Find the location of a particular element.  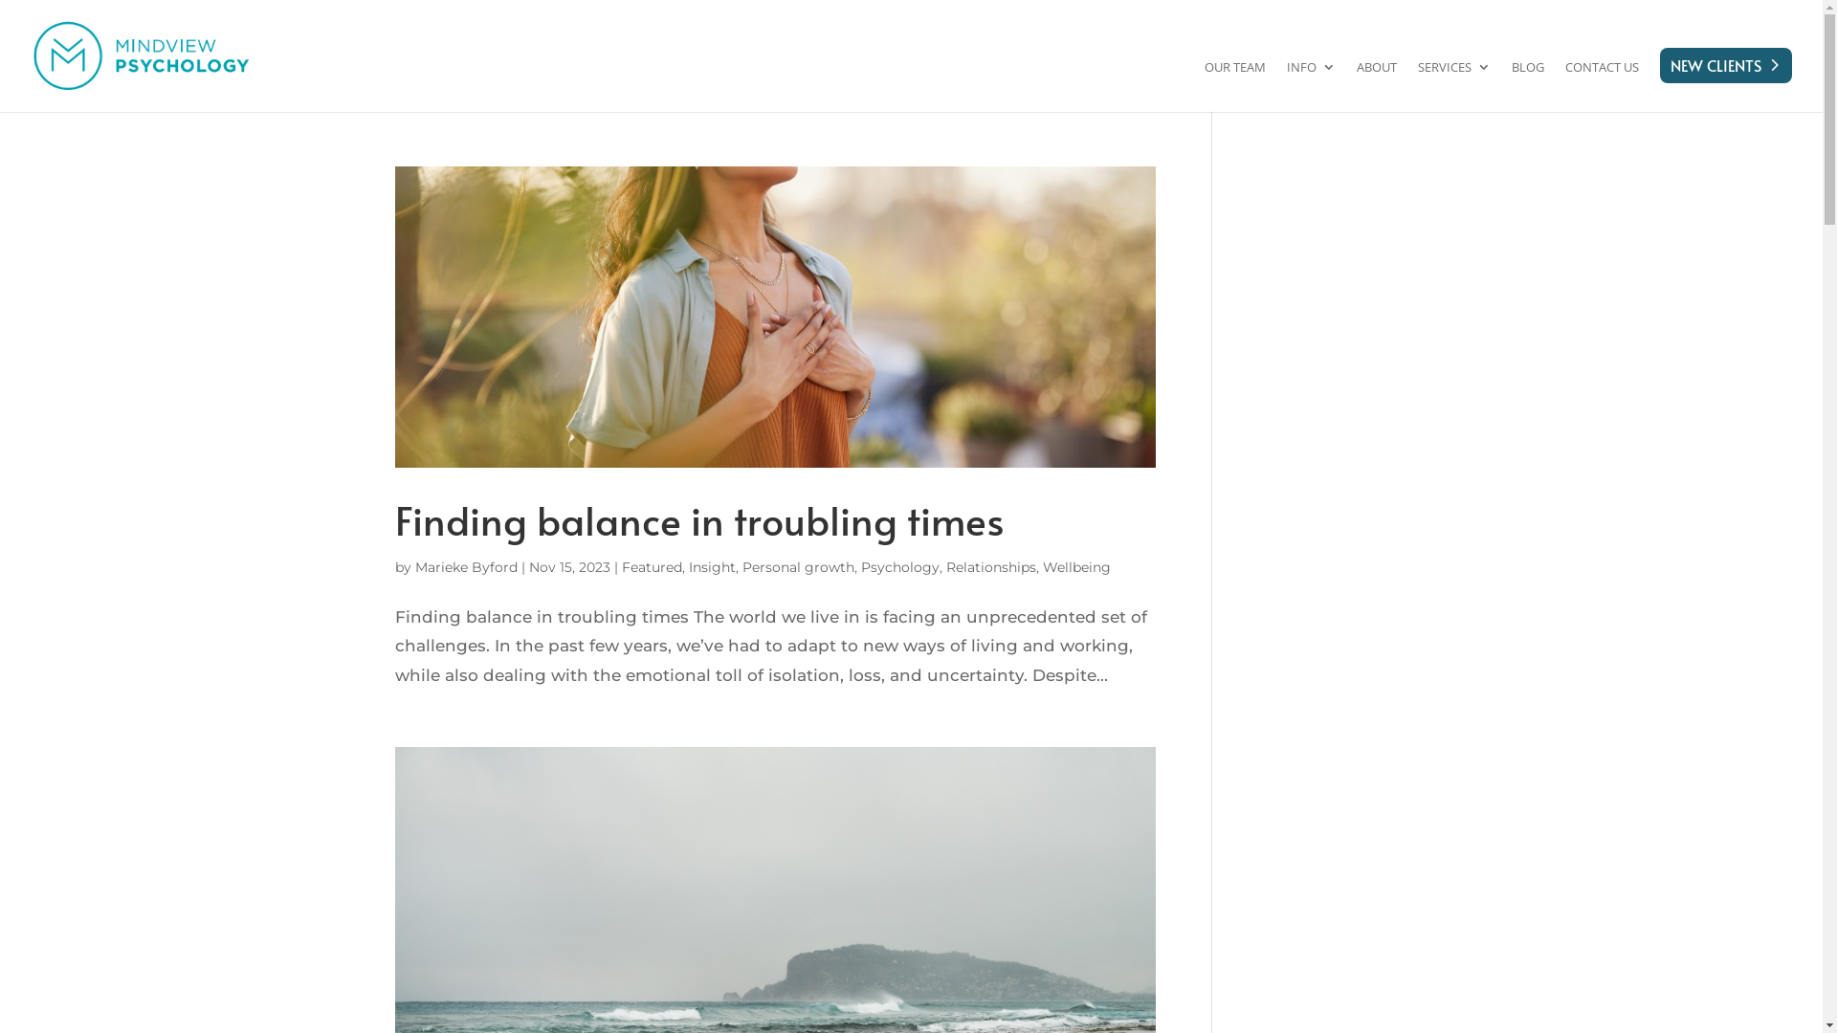

ABOUT is located at coordinates (1377, 81).